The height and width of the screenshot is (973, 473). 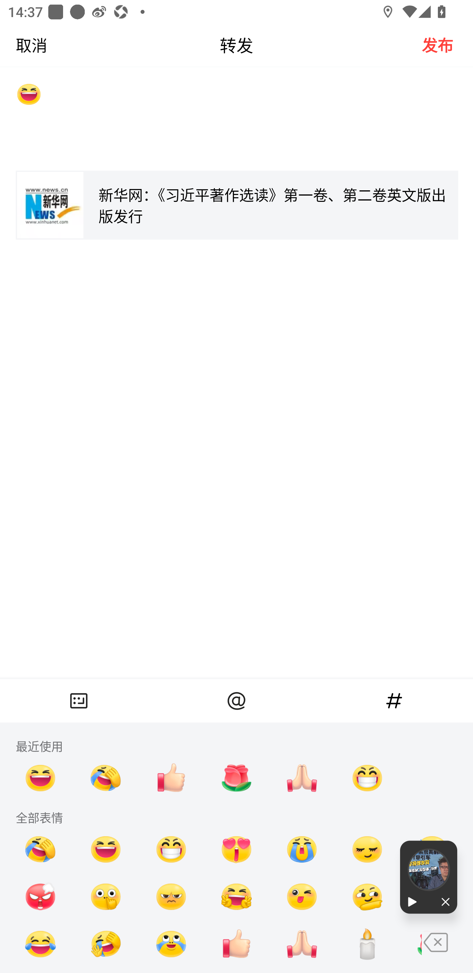 What do you see at coordinates (41, 897) in the screenshot?
I see `[发怒]` at bounding box center [41, 897].